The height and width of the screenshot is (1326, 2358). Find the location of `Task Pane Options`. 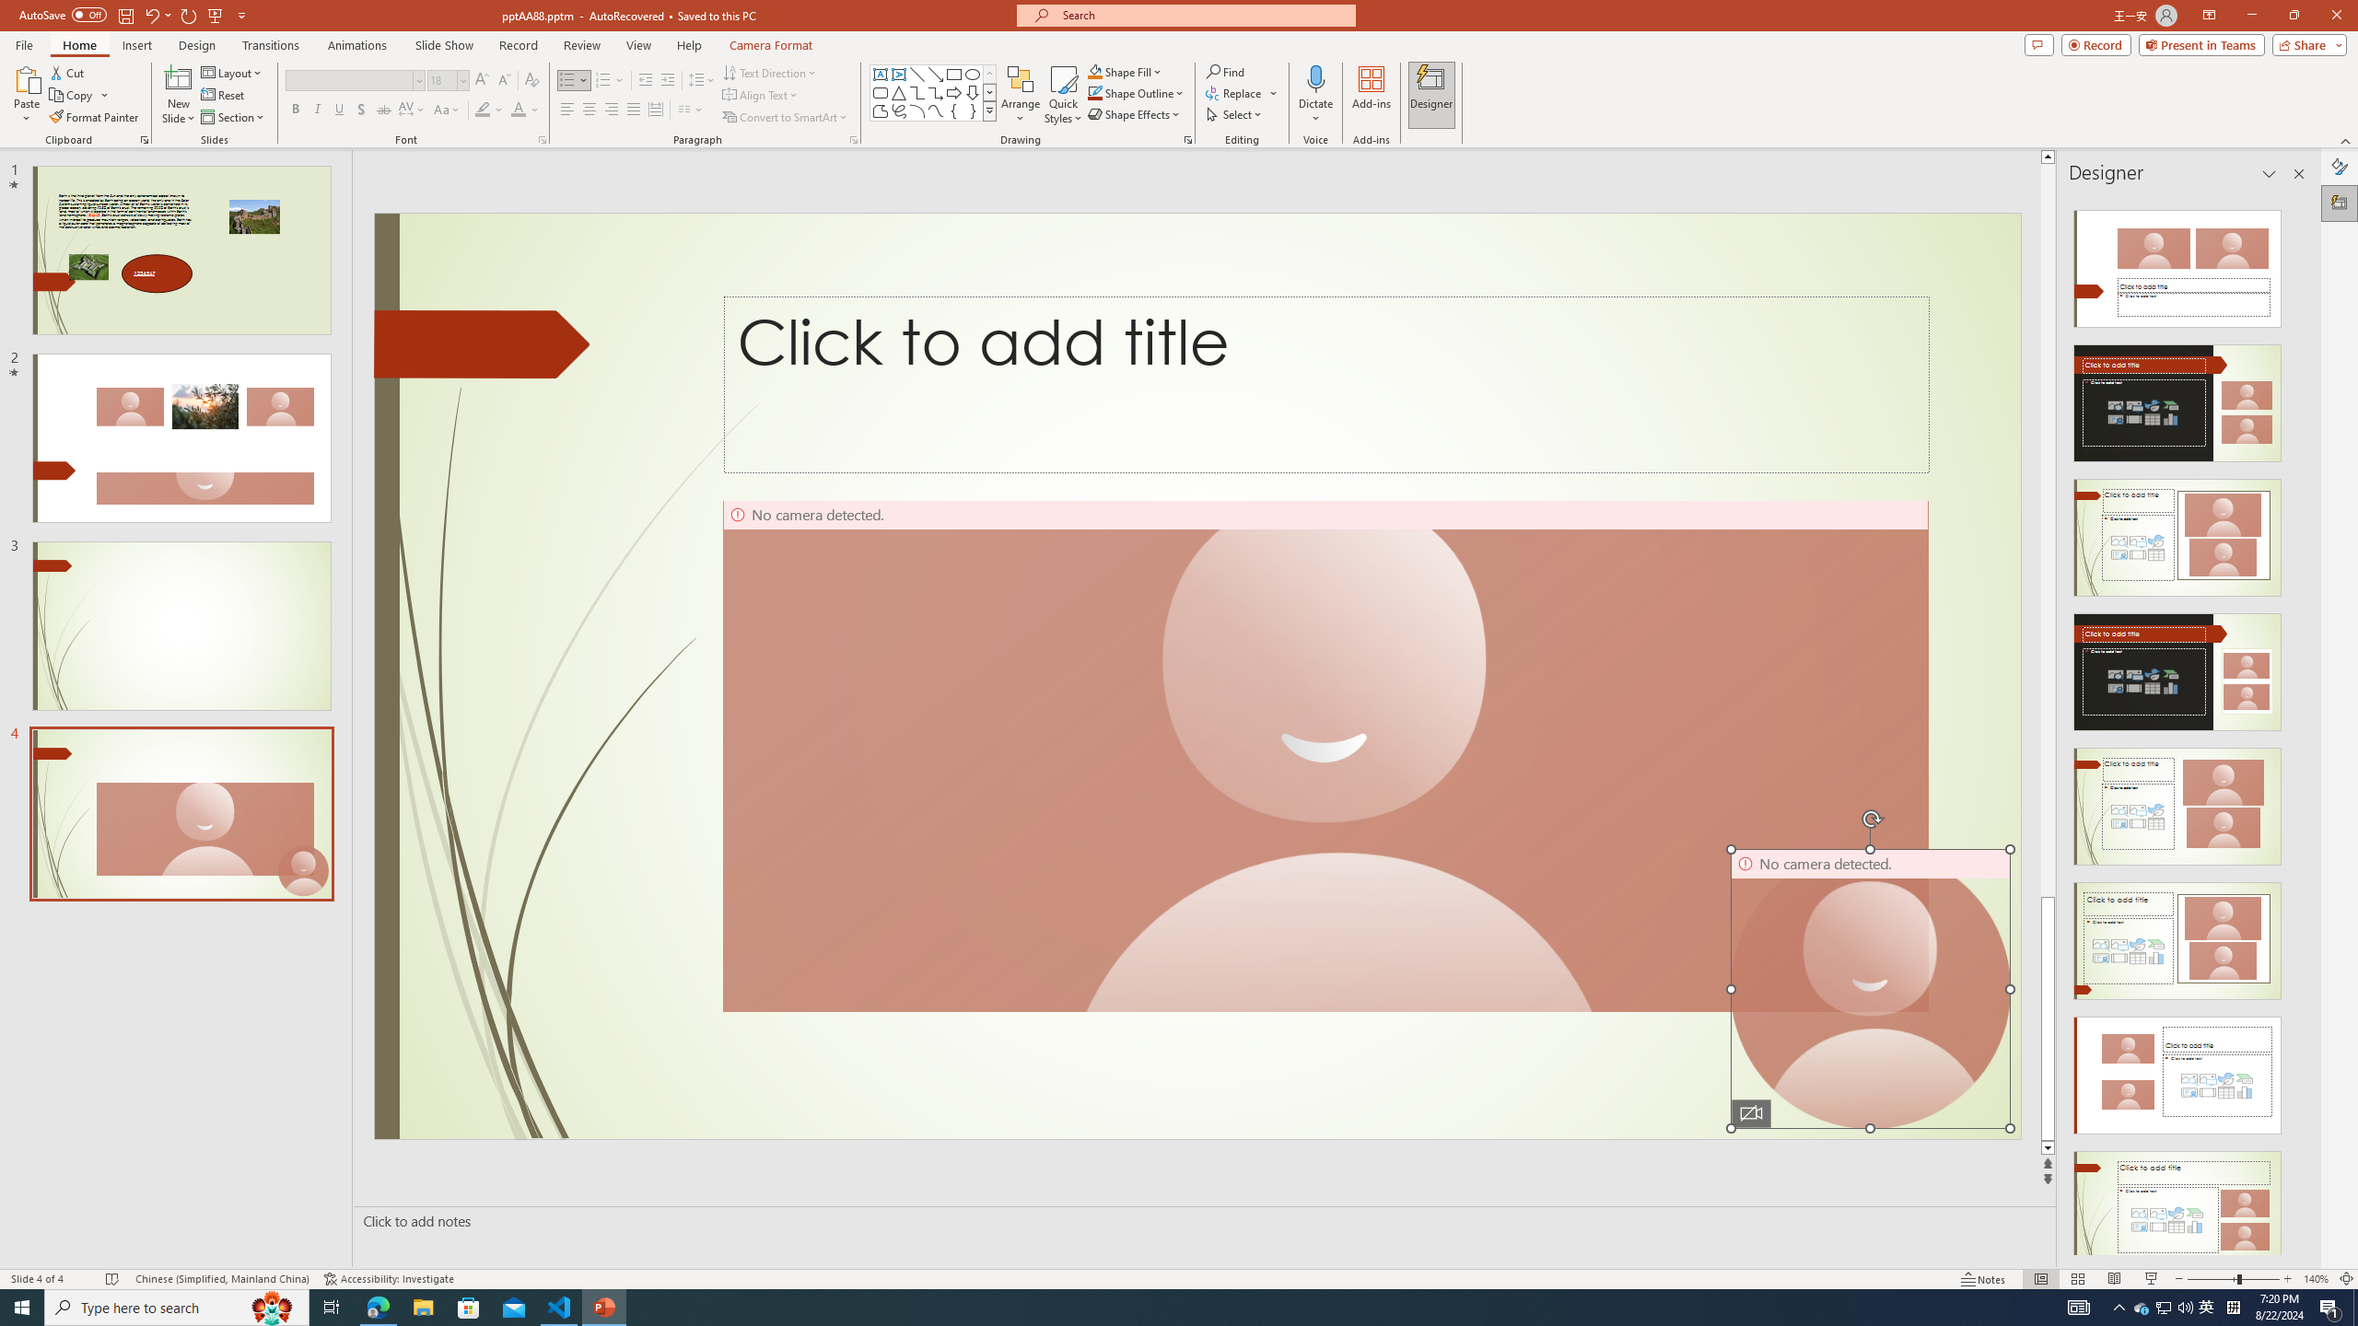

Task Pane Options is located at coordinates (2270, 174).